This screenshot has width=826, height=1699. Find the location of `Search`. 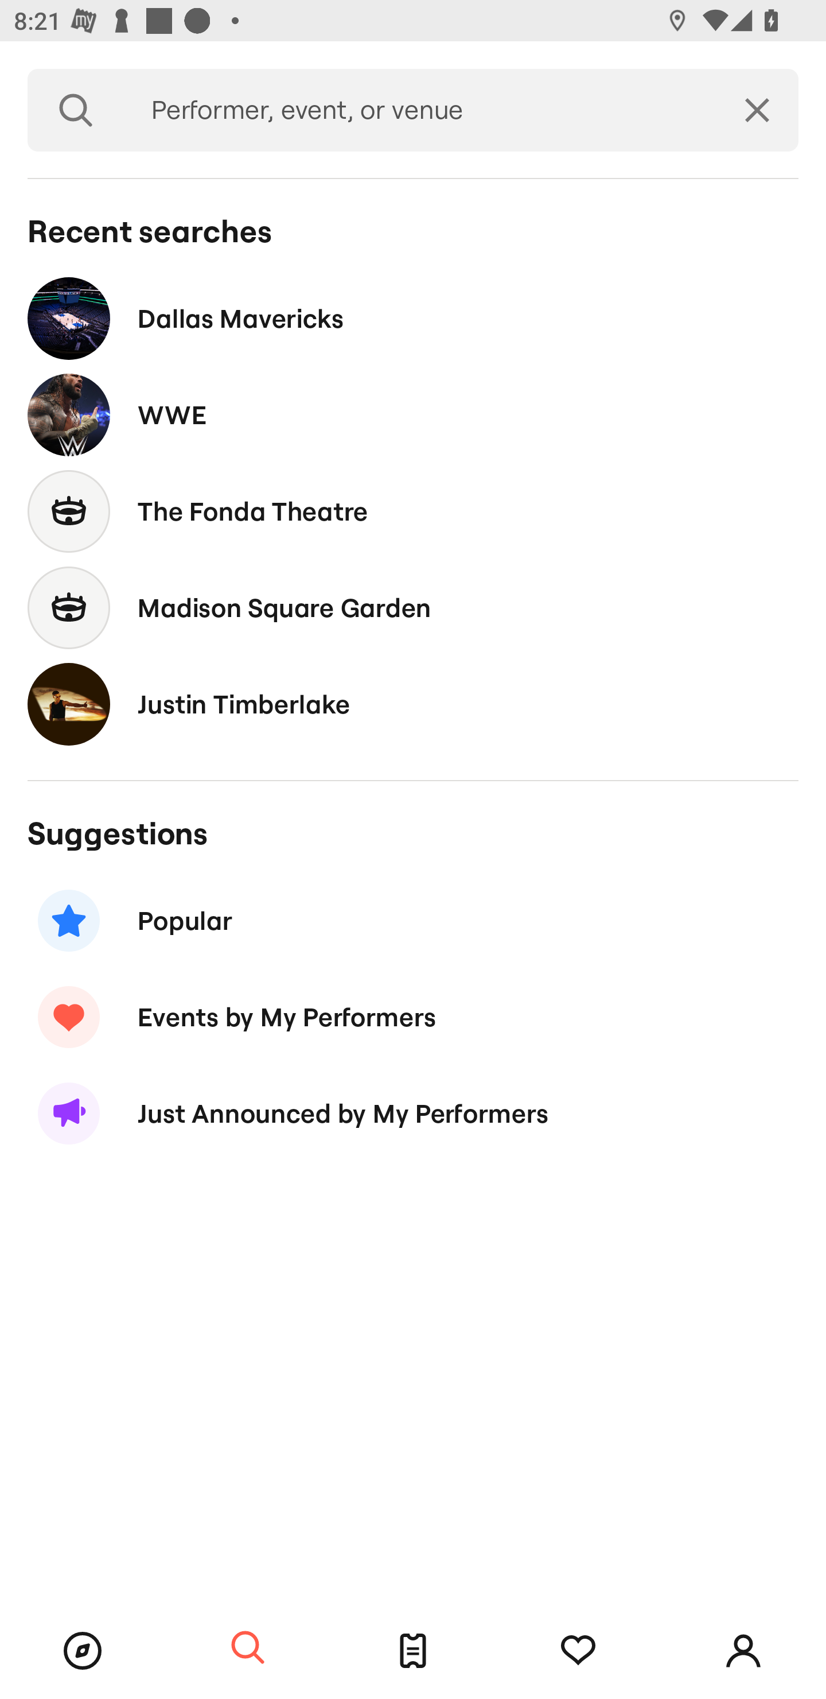

Search is located at coordinates (248, 1648).